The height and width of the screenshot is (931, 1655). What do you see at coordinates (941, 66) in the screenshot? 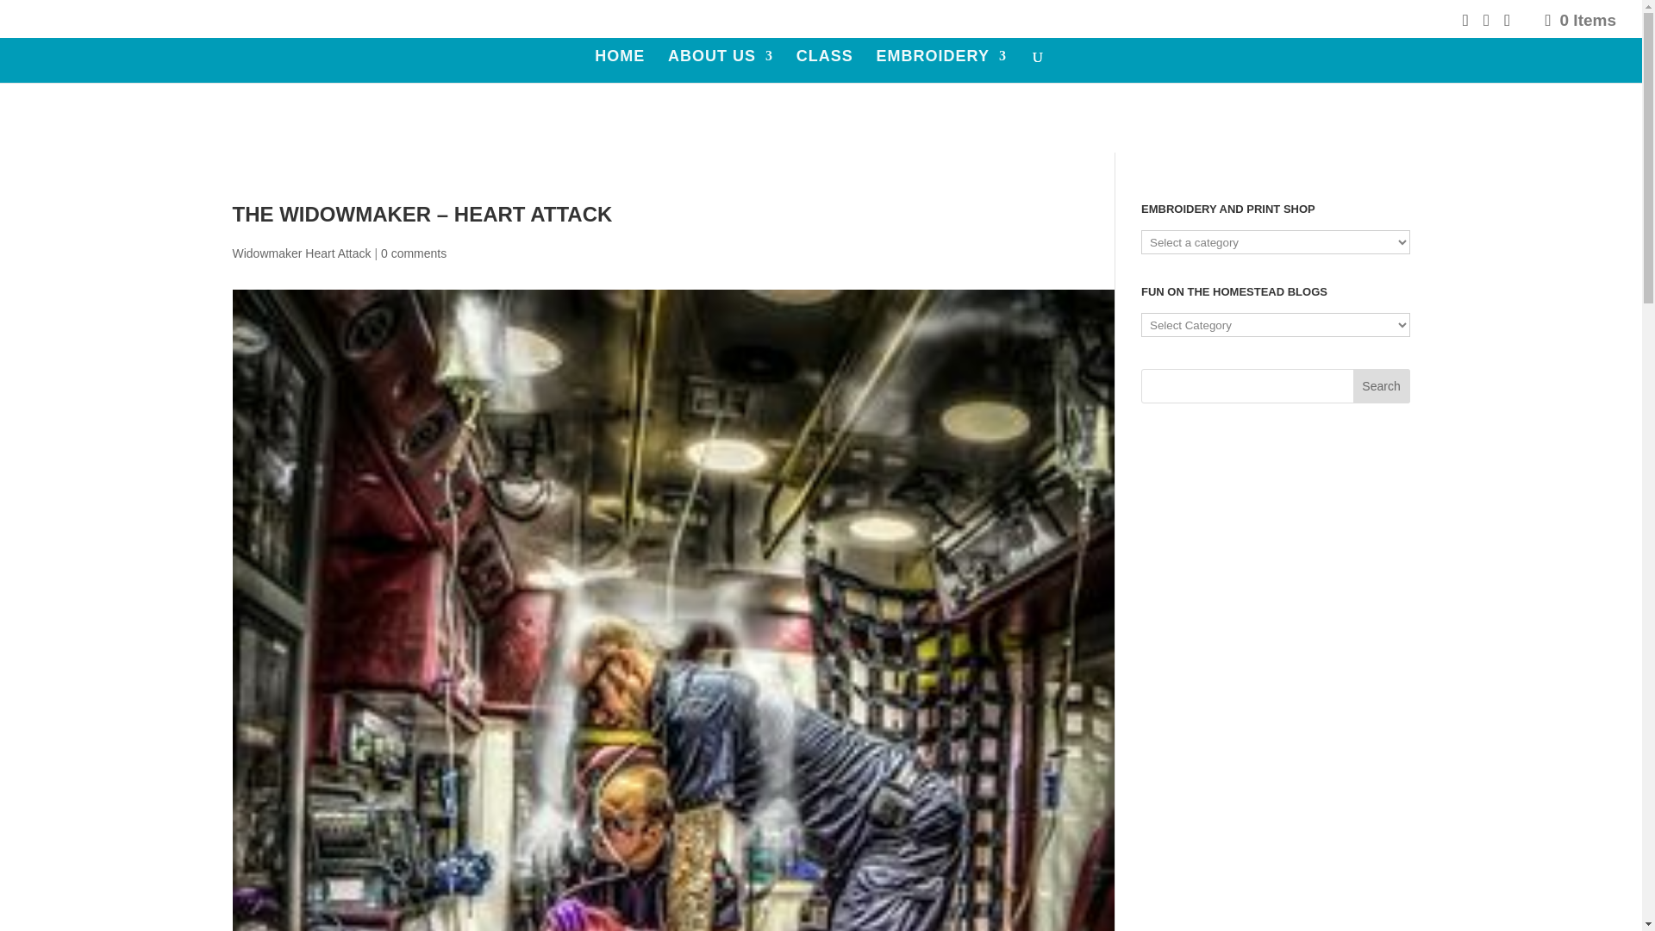
I see `EMBROIDERY` at bounding box center [941, 66].